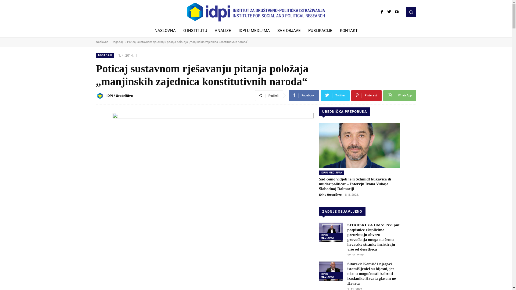 This screenshot has height=290, width=516. I want to click on PUBLIKACIJE, so click(320, 31).